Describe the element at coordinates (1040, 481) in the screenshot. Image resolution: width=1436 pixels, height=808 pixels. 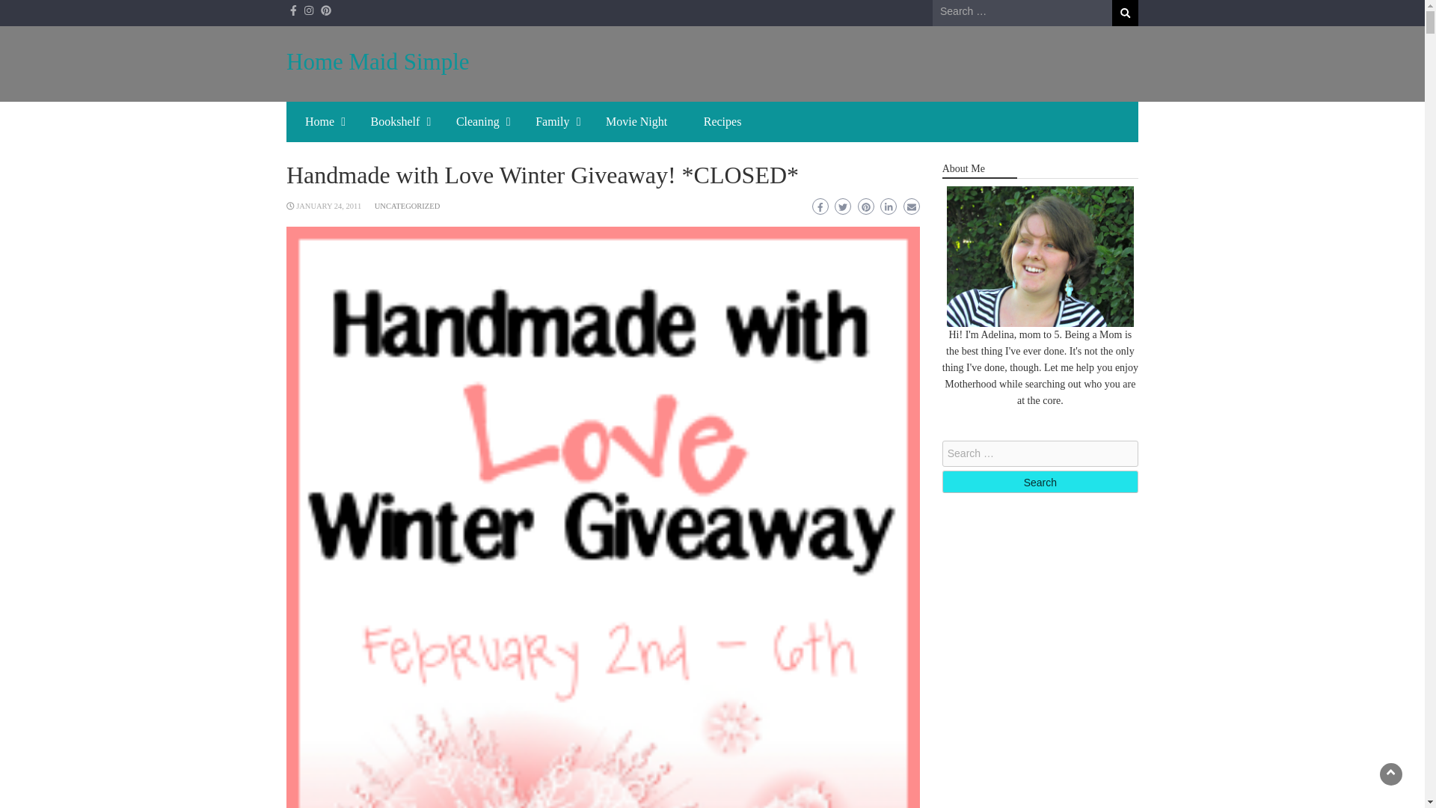
I see `Search` at that location.